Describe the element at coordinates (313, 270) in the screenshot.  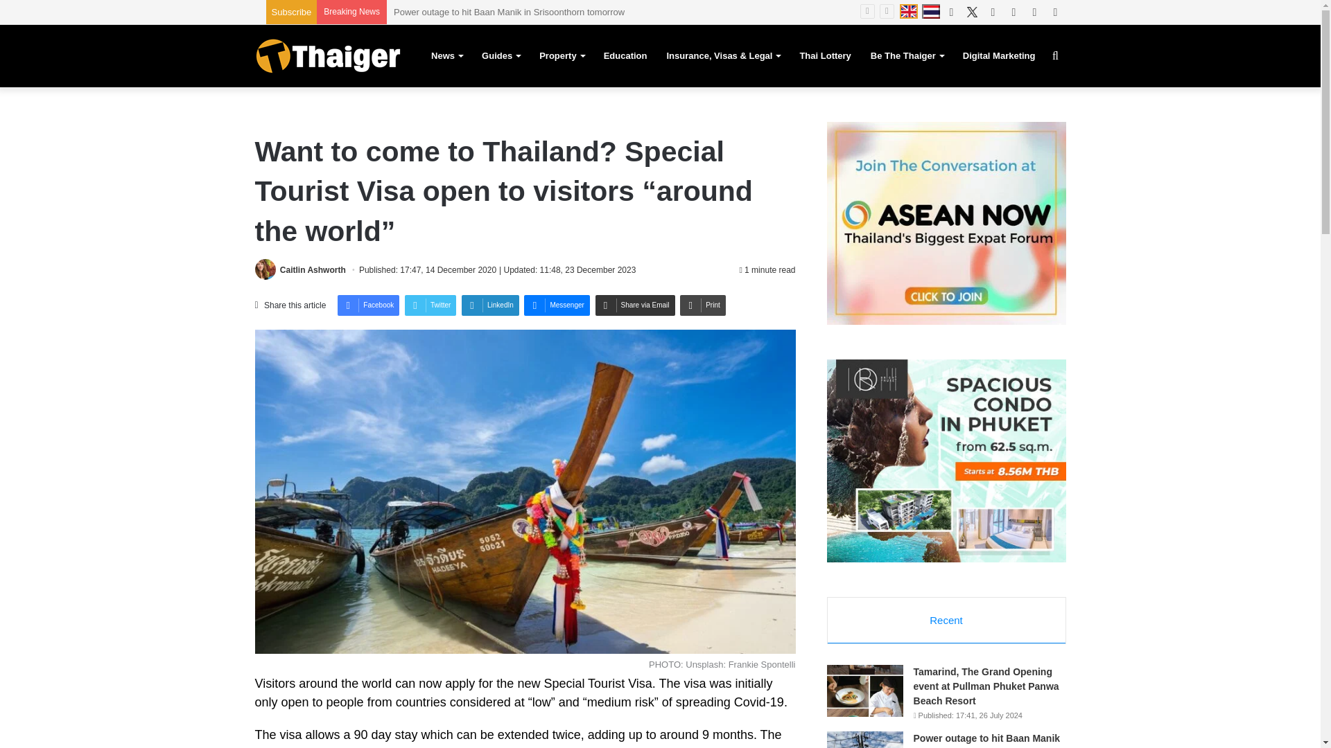
I see `Caitlin Ashworth` at that location.